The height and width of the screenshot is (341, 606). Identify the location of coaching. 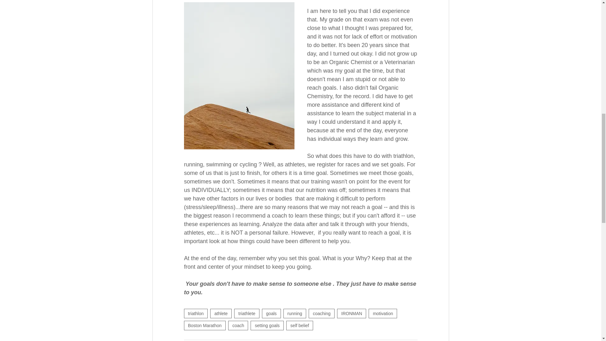
(321, 313).